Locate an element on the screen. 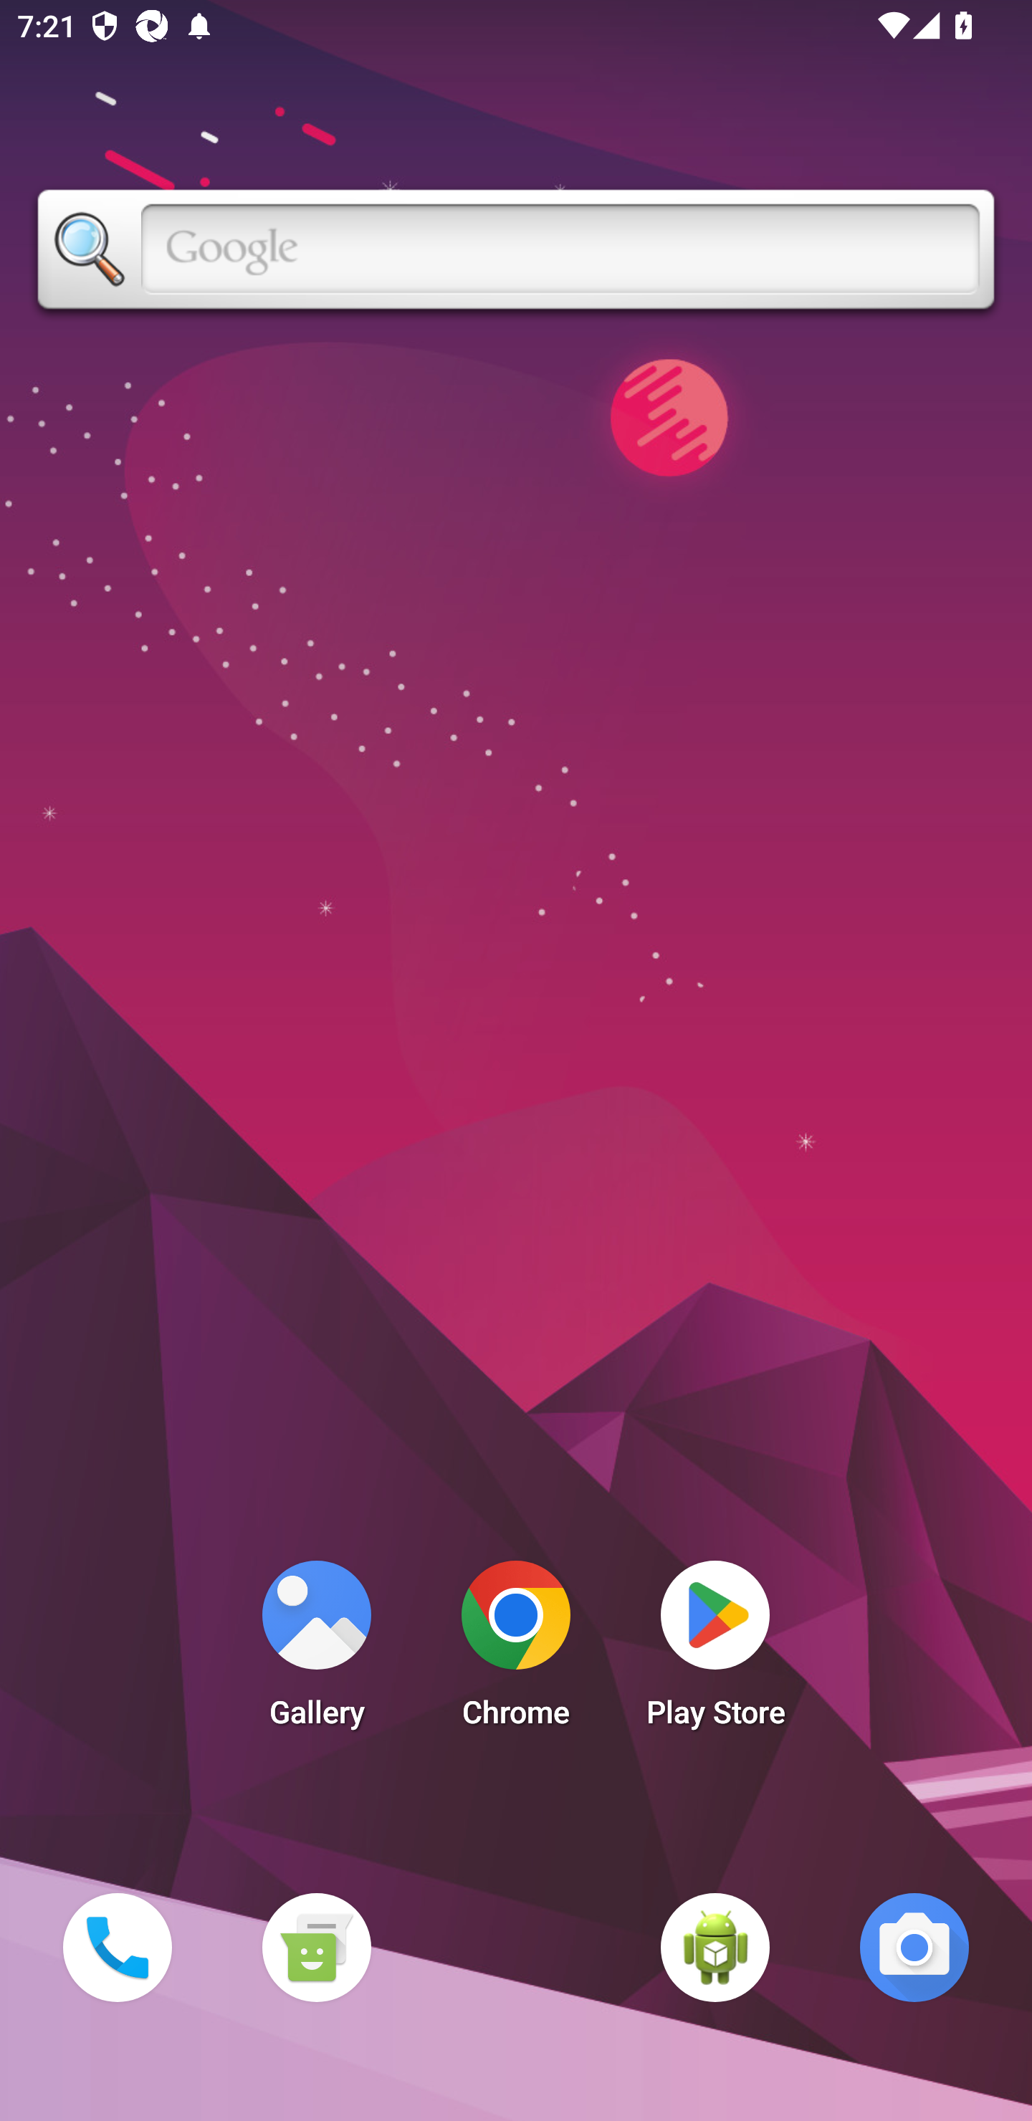 Image resolution: width=1032 pixels, height=2121 pixels. WebView Browser Tester is located at coordinates (715, 1947).